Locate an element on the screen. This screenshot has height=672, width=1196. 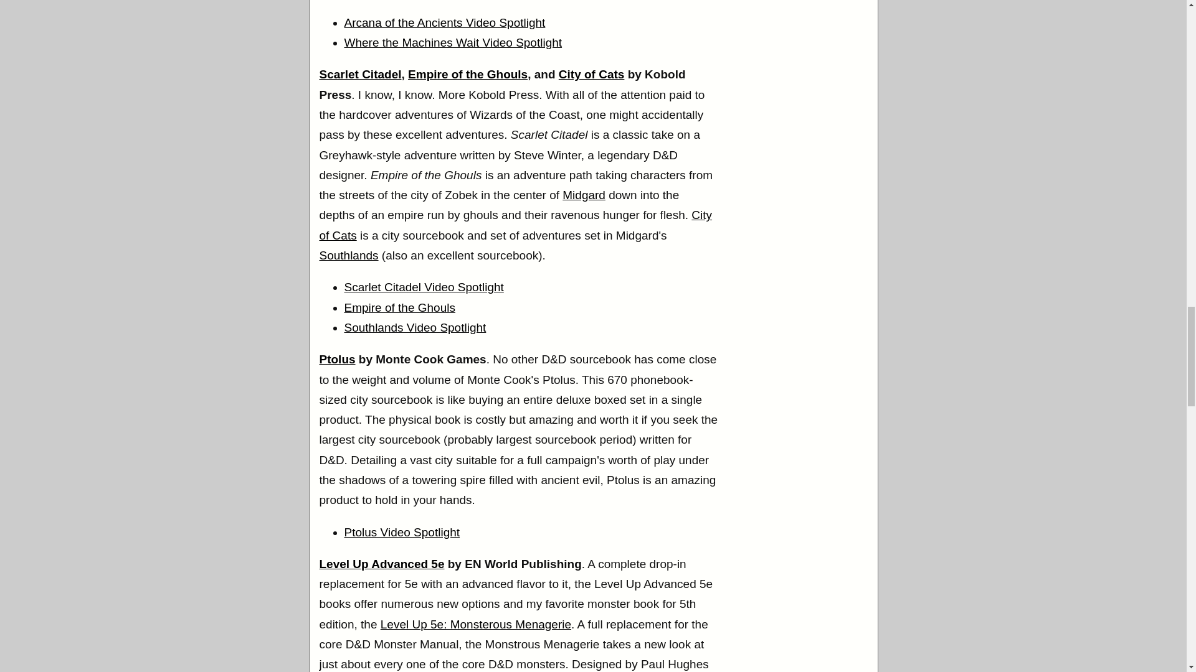
Scarlet Citadel is located at coordinates (360, 74).